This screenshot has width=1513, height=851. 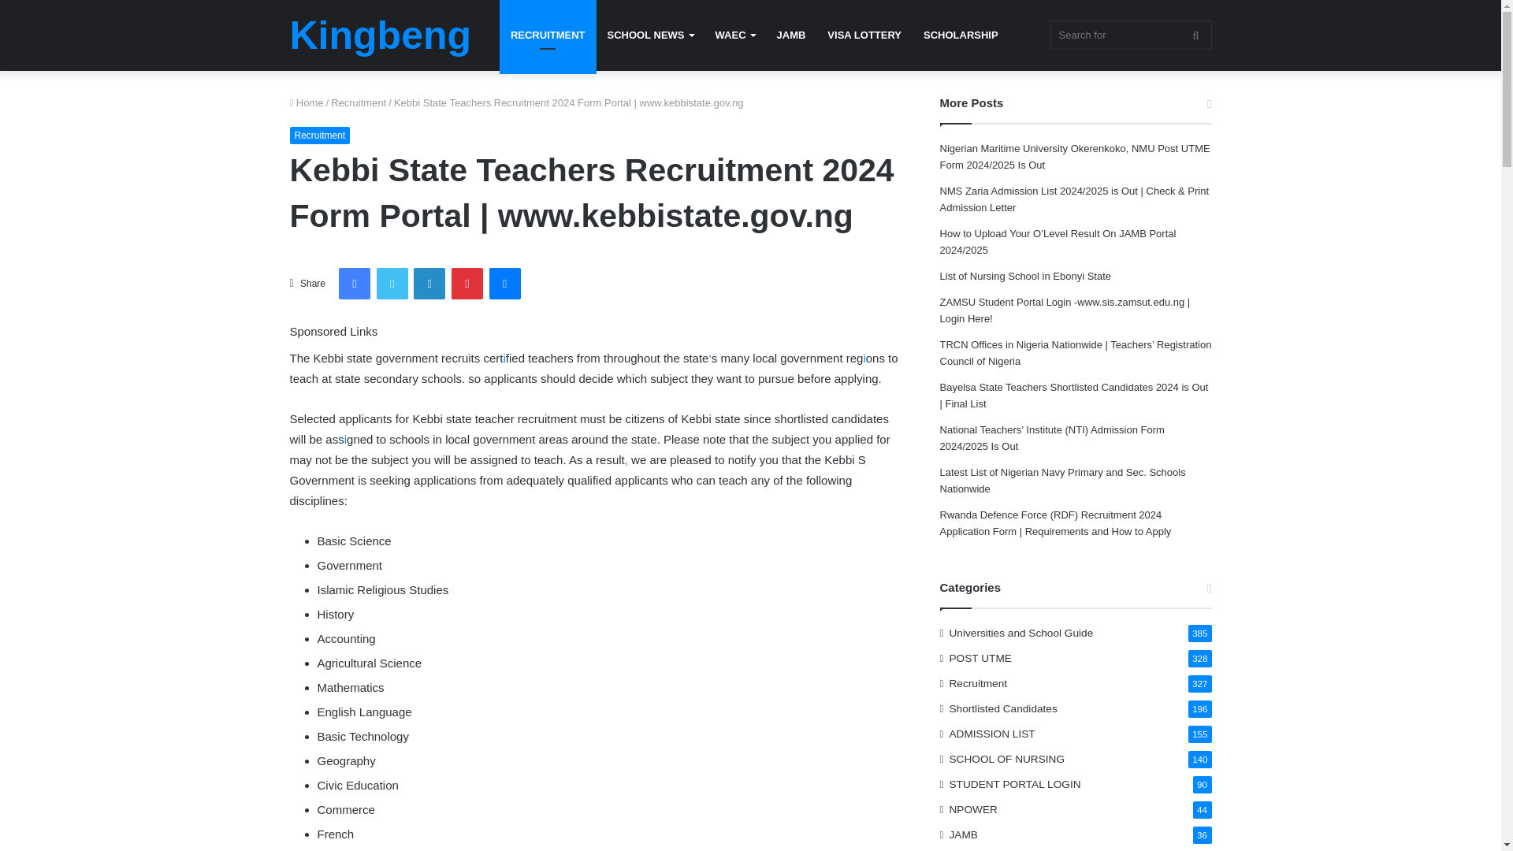 What do you see at coordinates (1130, 35) in the screenshot?
I see `Search for` at bounding box center [1130, 35].